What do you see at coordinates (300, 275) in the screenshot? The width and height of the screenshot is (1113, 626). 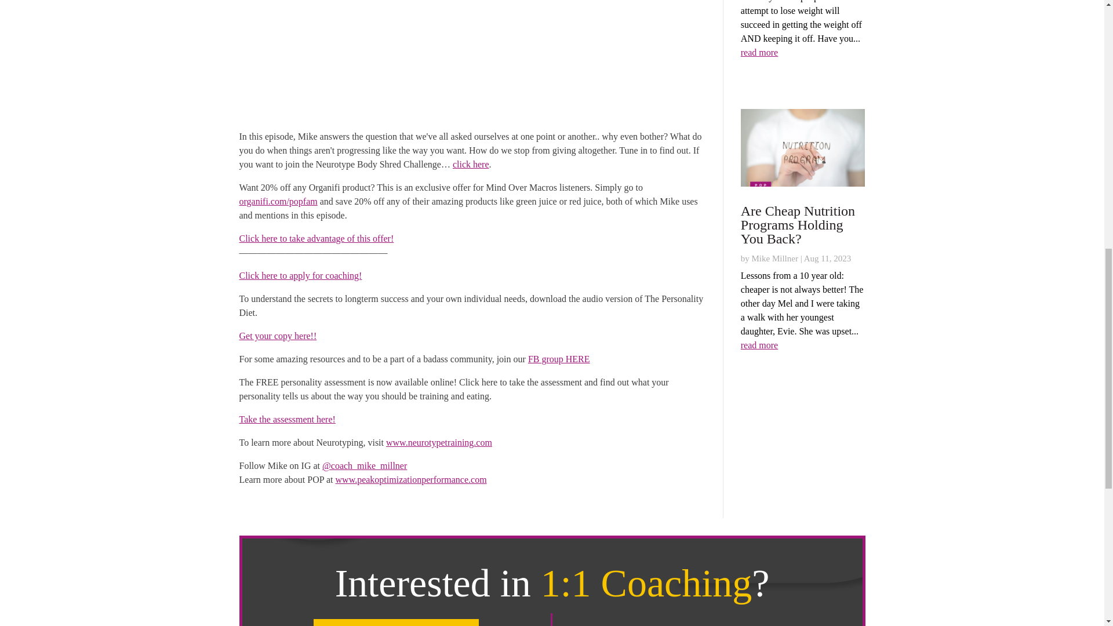 I see `Click here to apply for coaching!` at bounding box center [300, 275].